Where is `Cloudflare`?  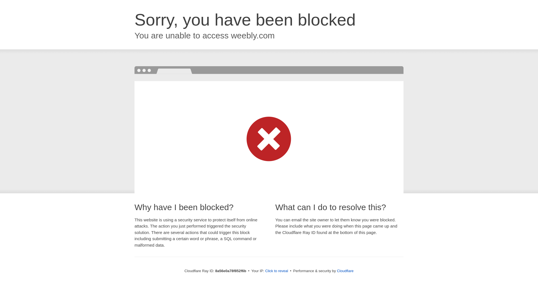 Cloudflare is located at coordinates (345, 271).